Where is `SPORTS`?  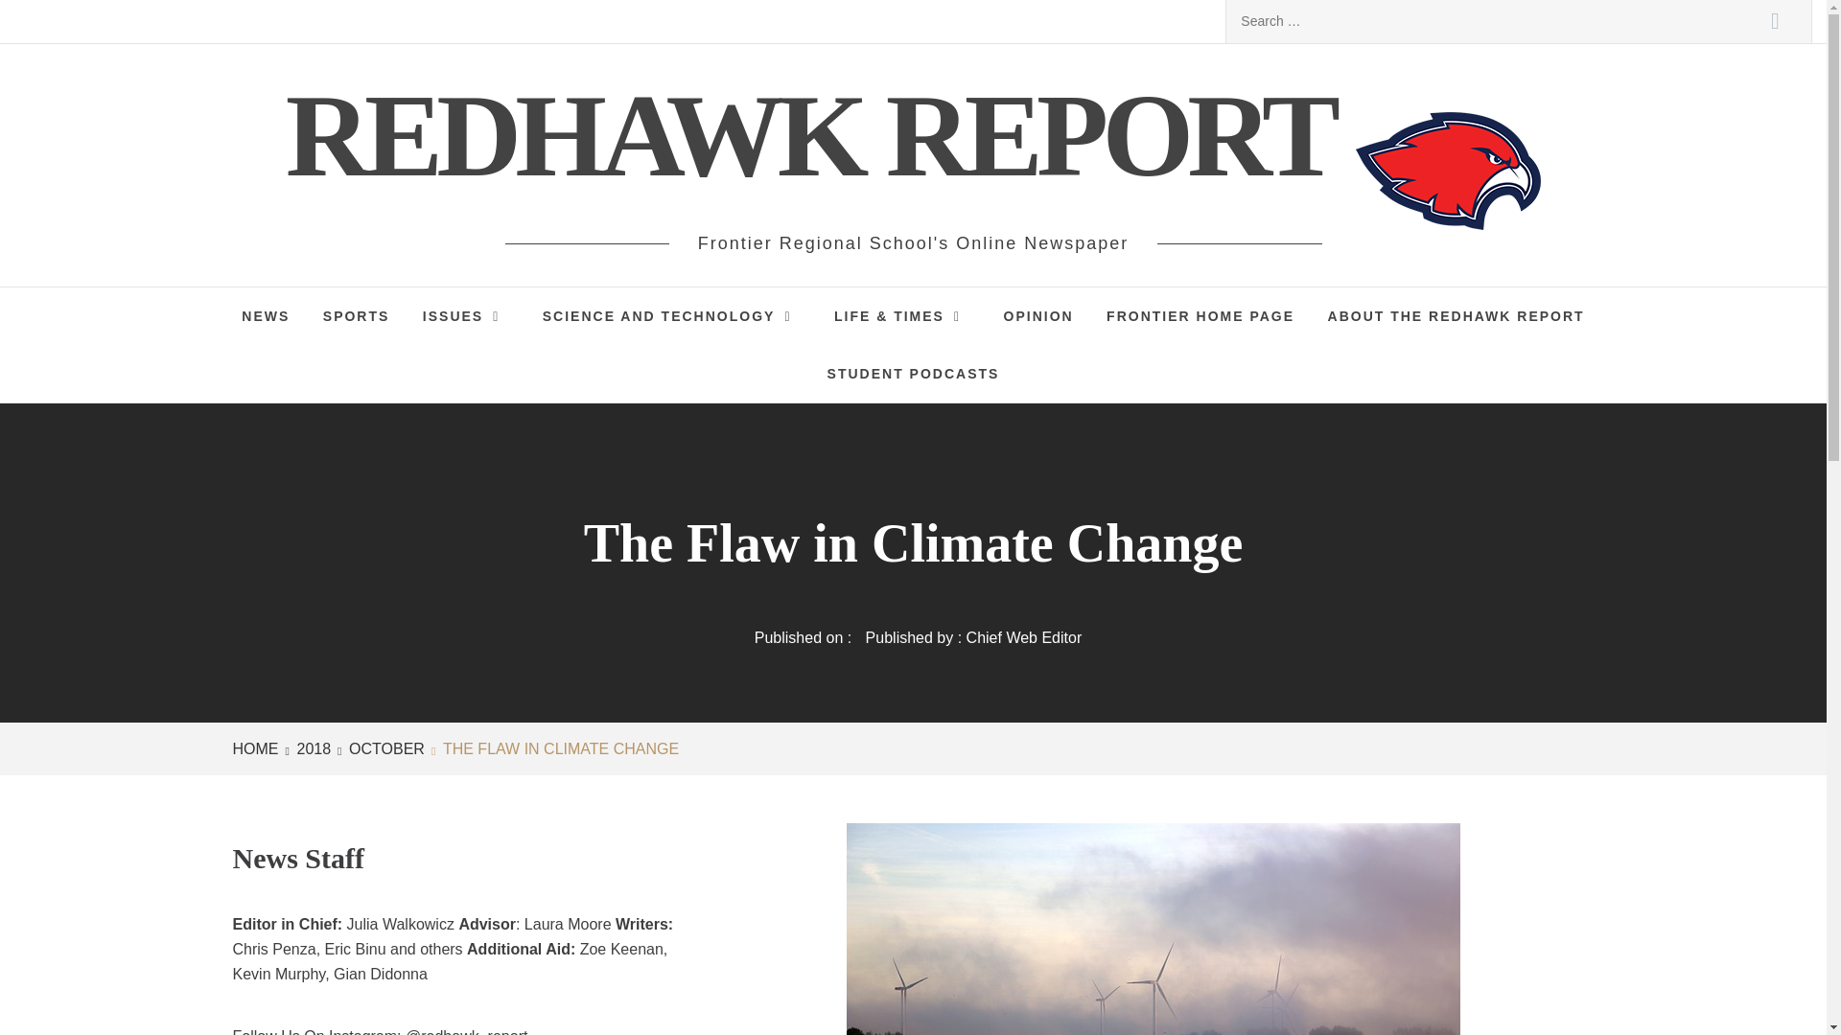 SPORTS is located at coordinates (357, 316).